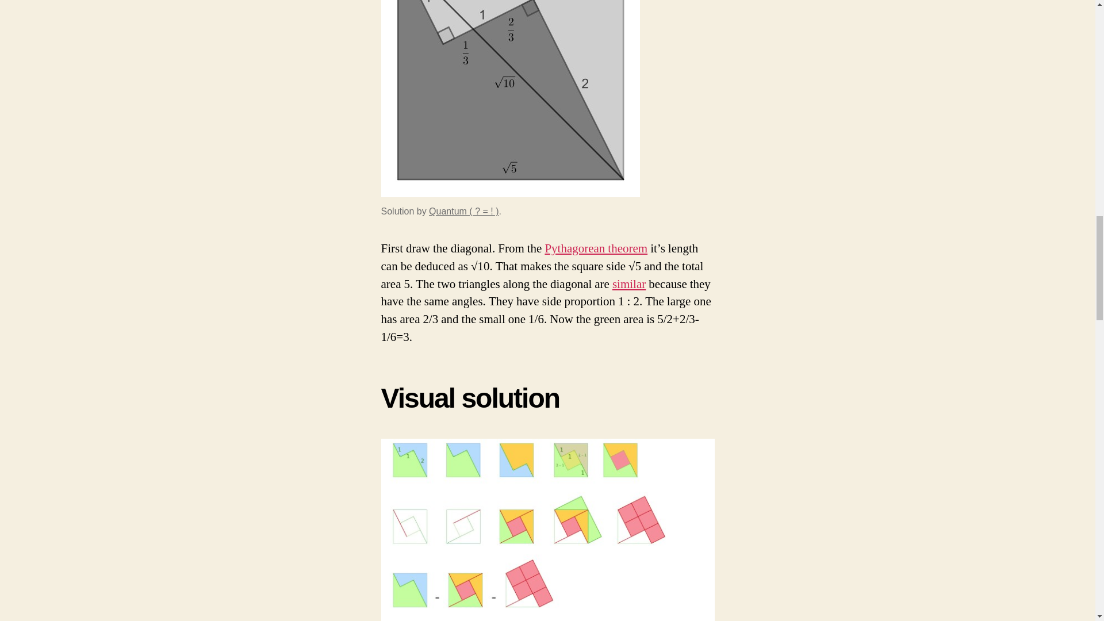  Describe the element at coordinates (629, 283) in the screenshot. I see `similar` at that location.